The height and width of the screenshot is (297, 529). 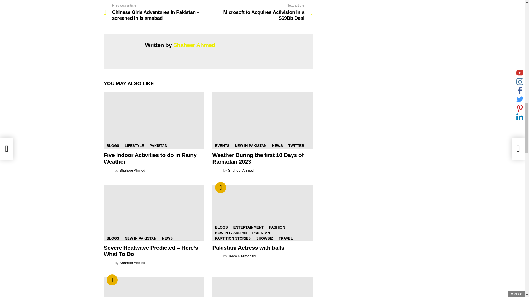 What do you see at coordinates (154, 120) in the screenshot?
I see `Five Indoor Activities to do in Rainy Weather` at bounding box center [154, 120].